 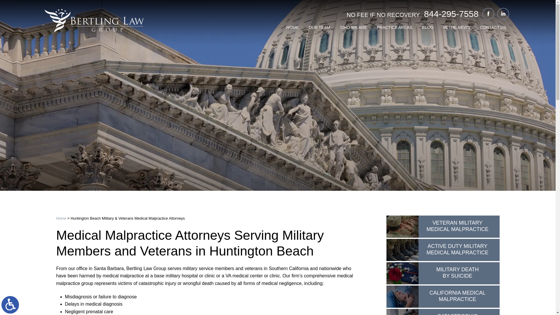 What do you see at coordinates (394, 27) in the screenshot?
I see `PRACTICE AREAS` at bounding box center [394, 27].